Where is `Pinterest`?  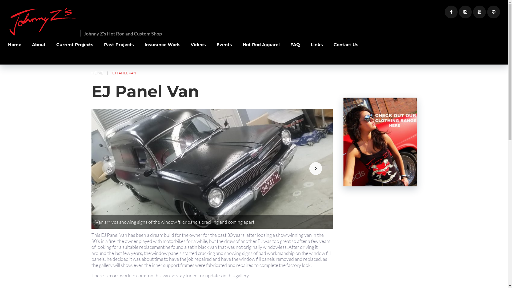
Pinterest is located at coordinates (494, 12).